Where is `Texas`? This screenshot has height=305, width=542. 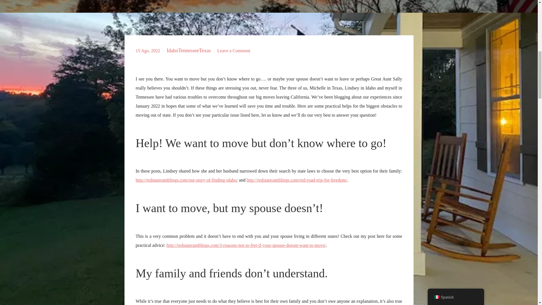 Texas is located at coordinates (205, 51).